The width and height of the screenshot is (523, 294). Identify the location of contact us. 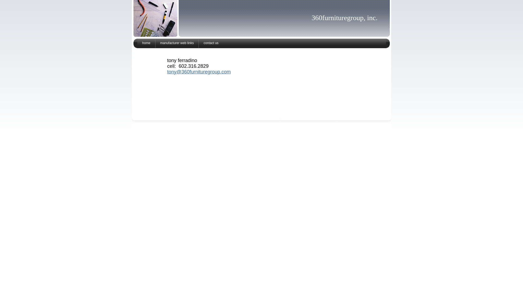
(211, 43).